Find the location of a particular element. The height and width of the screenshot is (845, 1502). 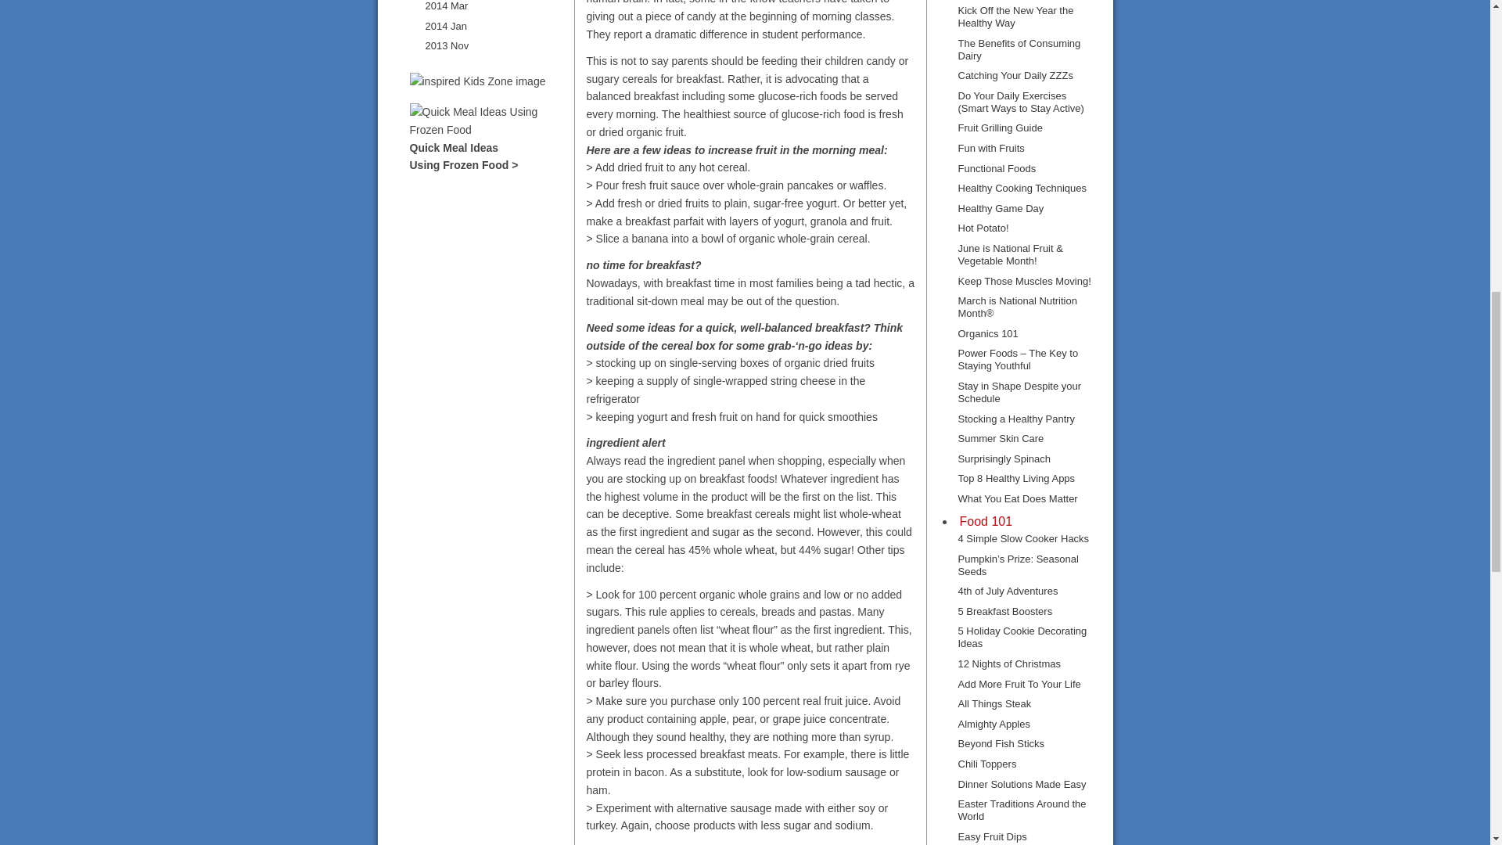

2013 Nov is located at coordinates (447, 45).